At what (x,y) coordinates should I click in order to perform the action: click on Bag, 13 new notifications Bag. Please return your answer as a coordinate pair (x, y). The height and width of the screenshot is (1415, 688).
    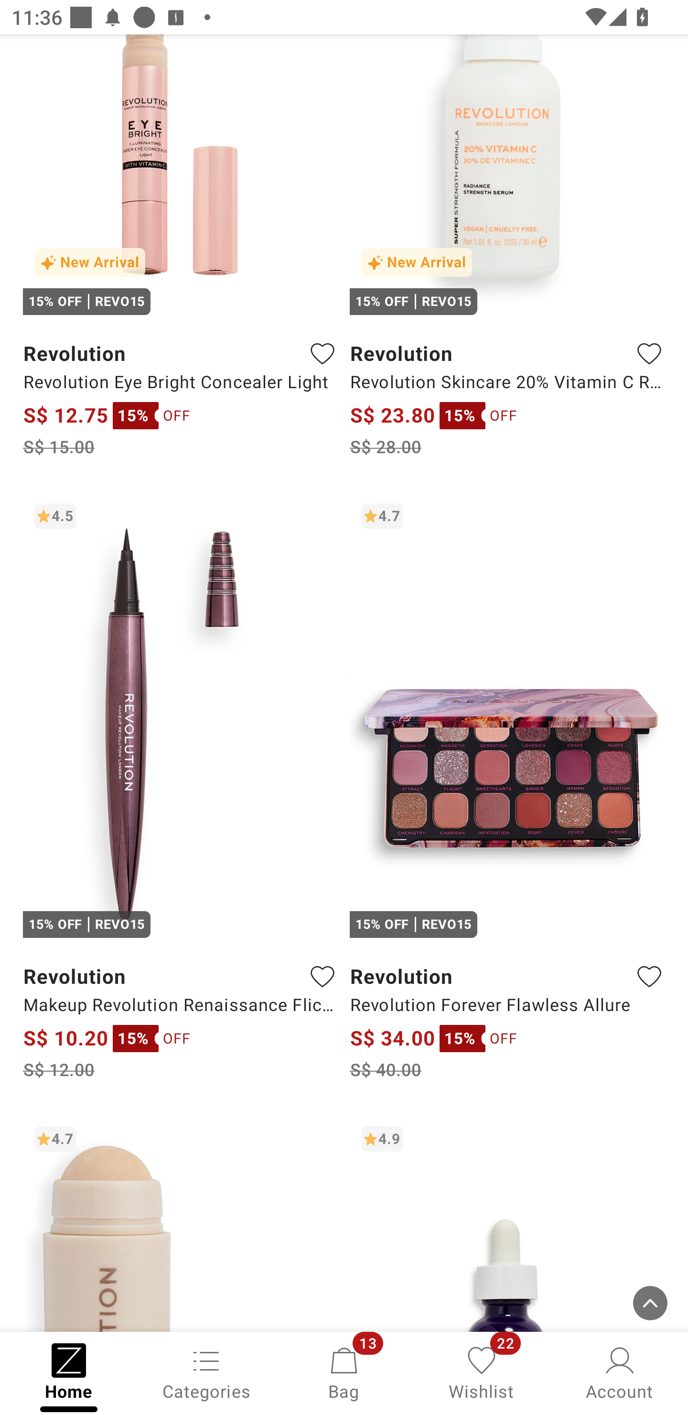
    Looking at the image, I should click on (344, 1372).